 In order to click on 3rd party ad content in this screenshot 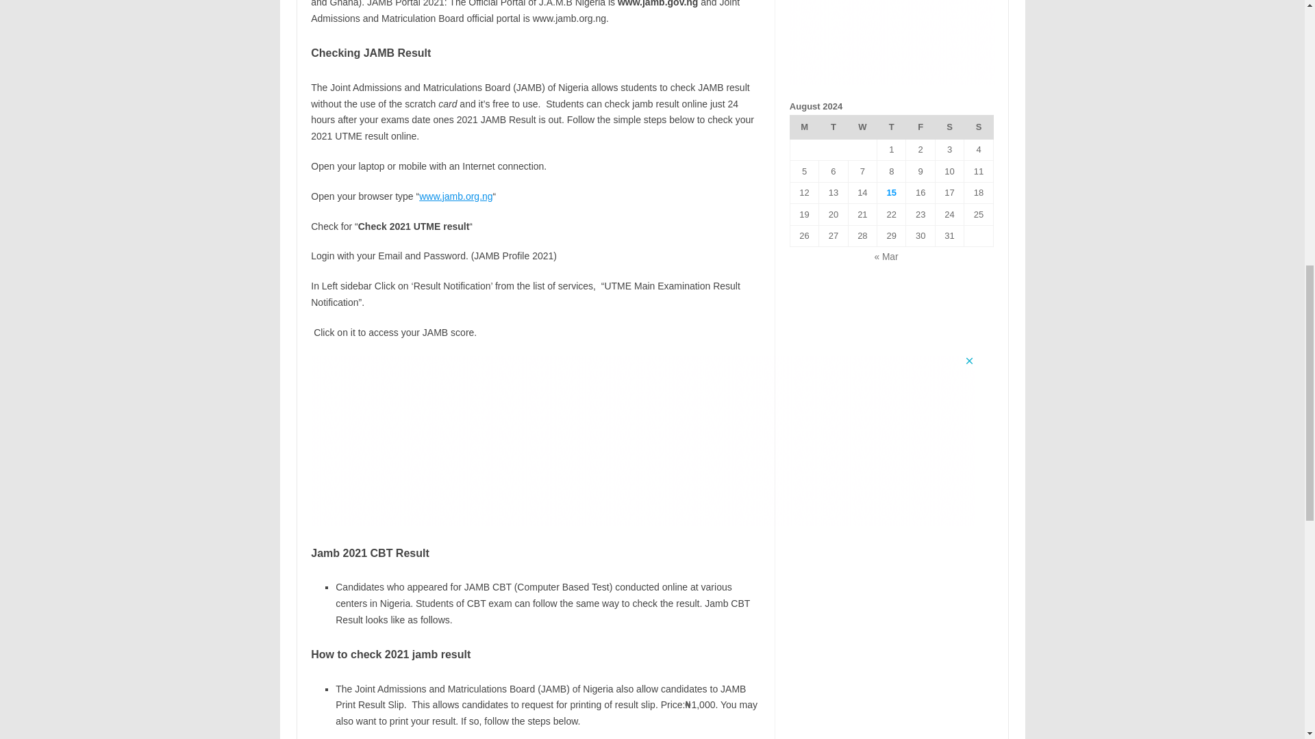, I will do `click(892, 42)`.